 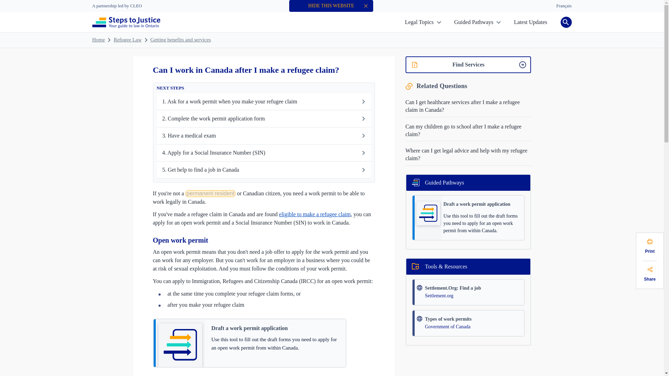 I want to click on Latest Updates, so click(x=530, y=22).